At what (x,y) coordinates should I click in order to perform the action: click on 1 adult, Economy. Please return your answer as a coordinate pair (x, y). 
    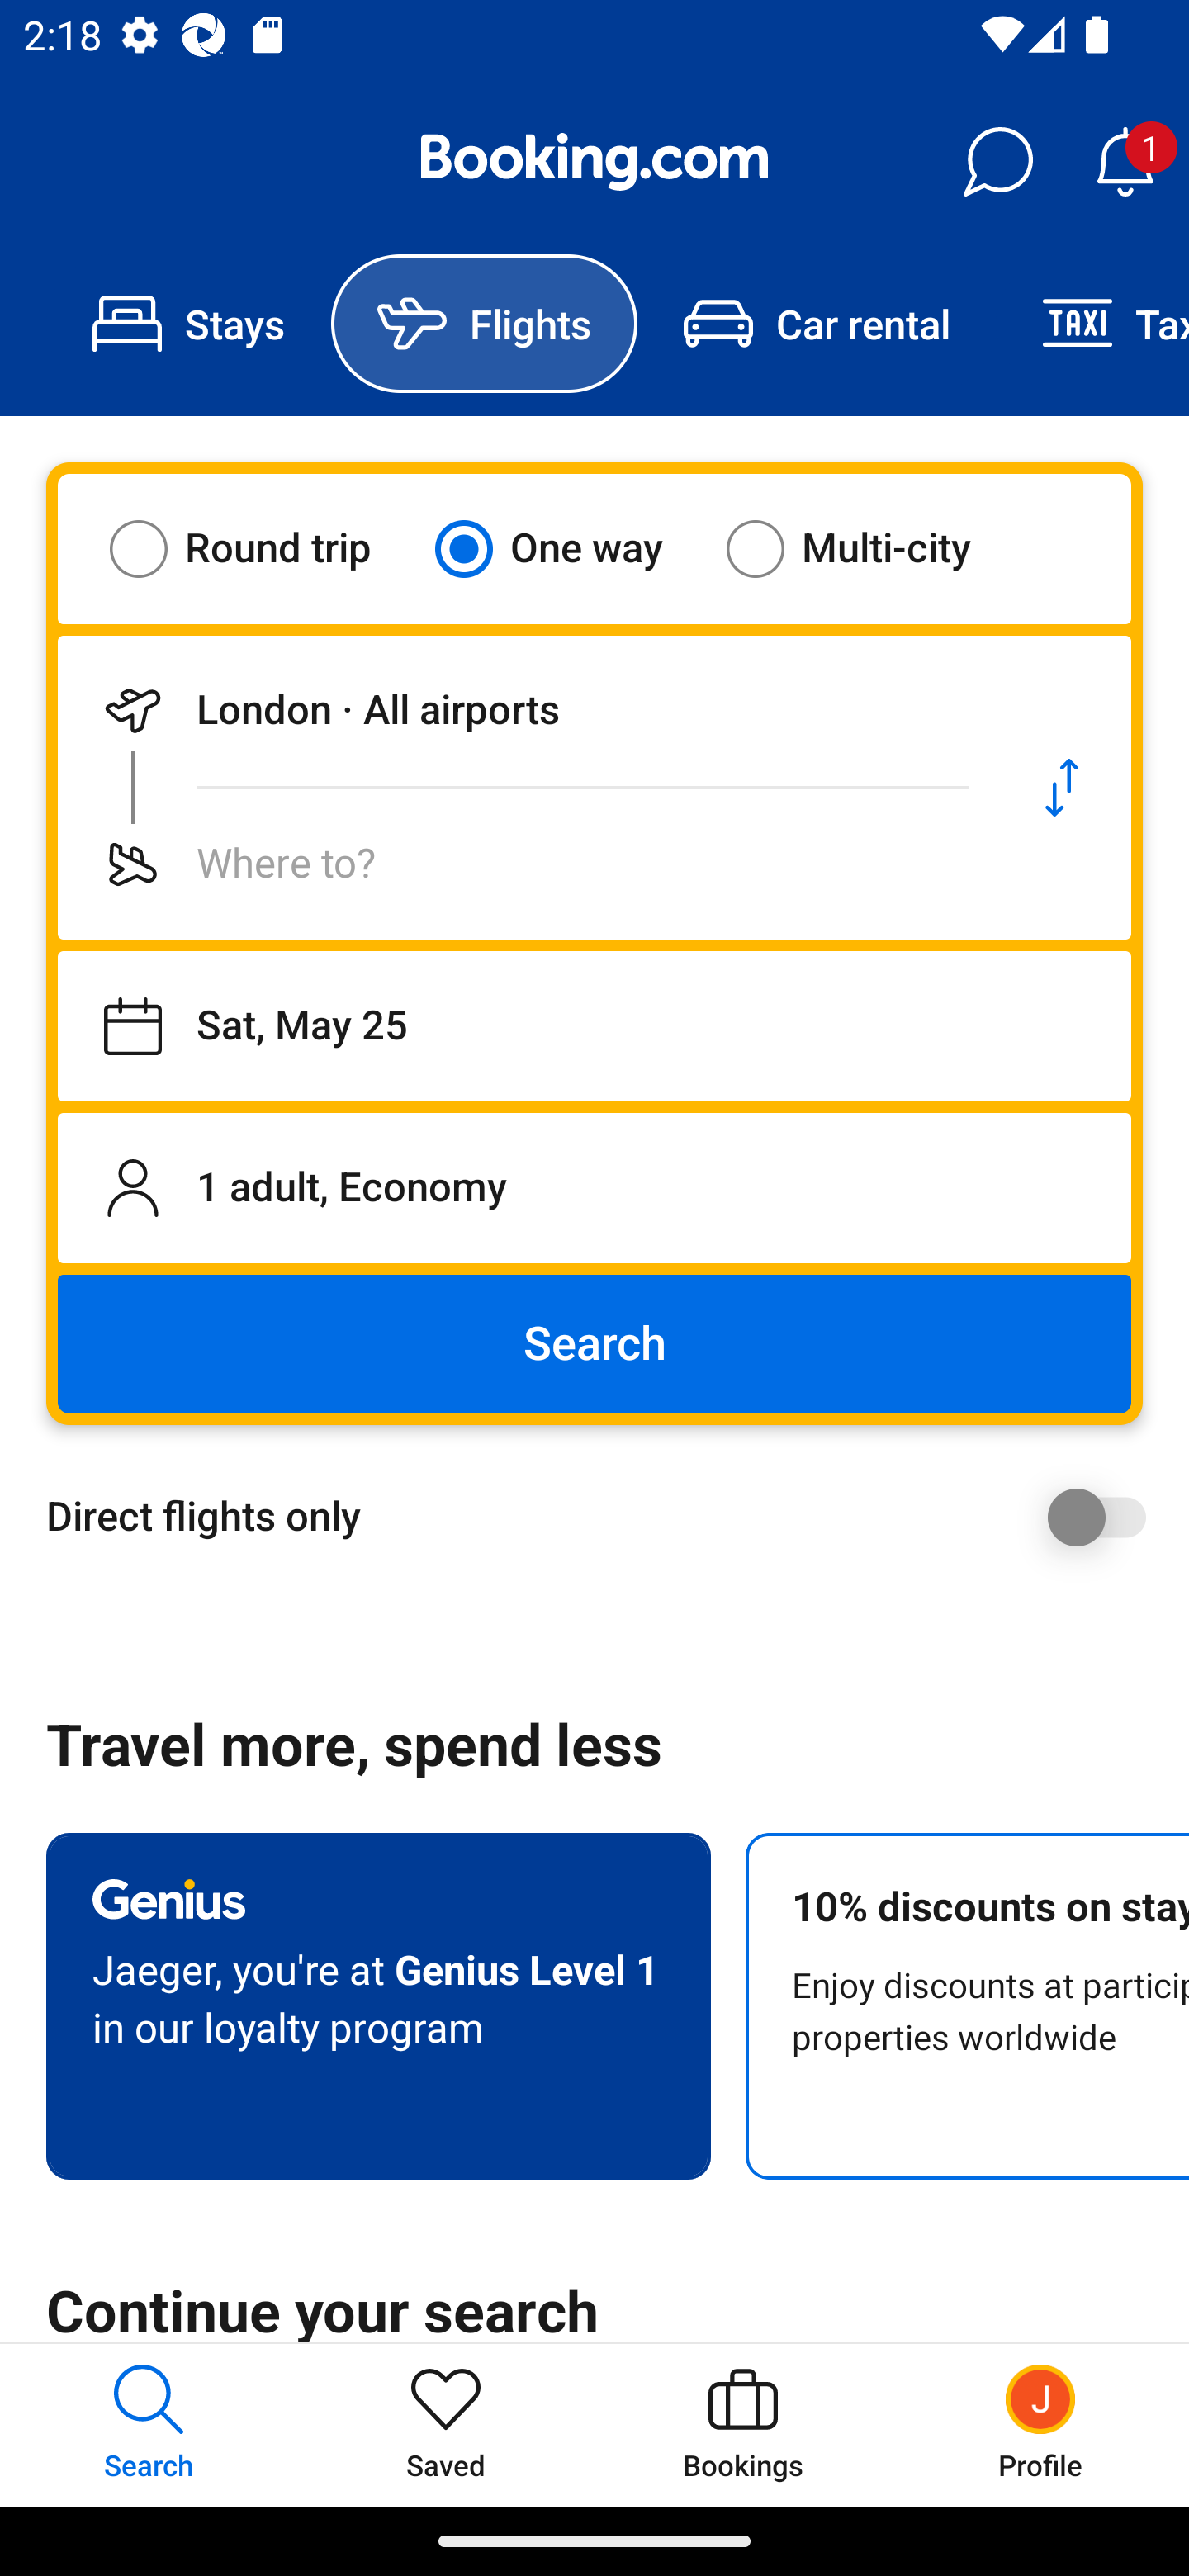
    Looking at the image, I should click on (594, 1187).